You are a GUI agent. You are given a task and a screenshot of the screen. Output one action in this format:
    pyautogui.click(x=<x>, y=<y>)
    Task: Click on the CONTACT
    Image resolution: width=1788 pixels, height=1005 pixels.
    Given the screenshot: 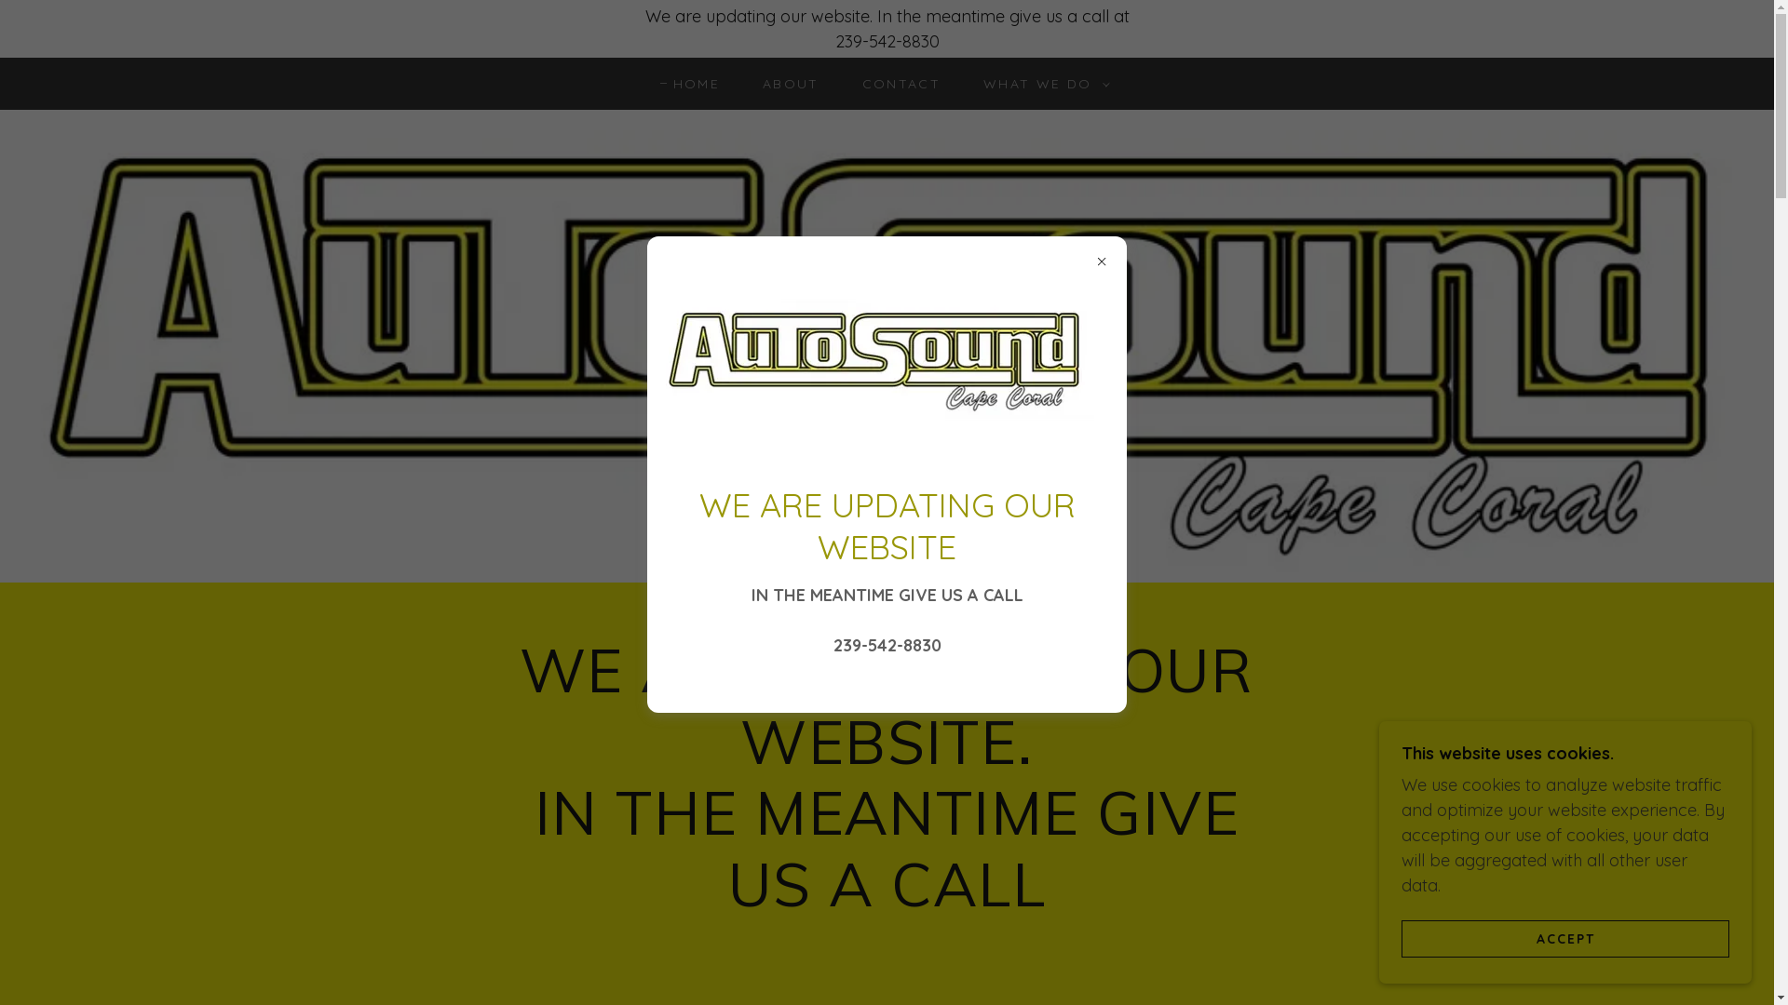 What is the action you would take?
    pyautogui.click(x=895, y=84)
    